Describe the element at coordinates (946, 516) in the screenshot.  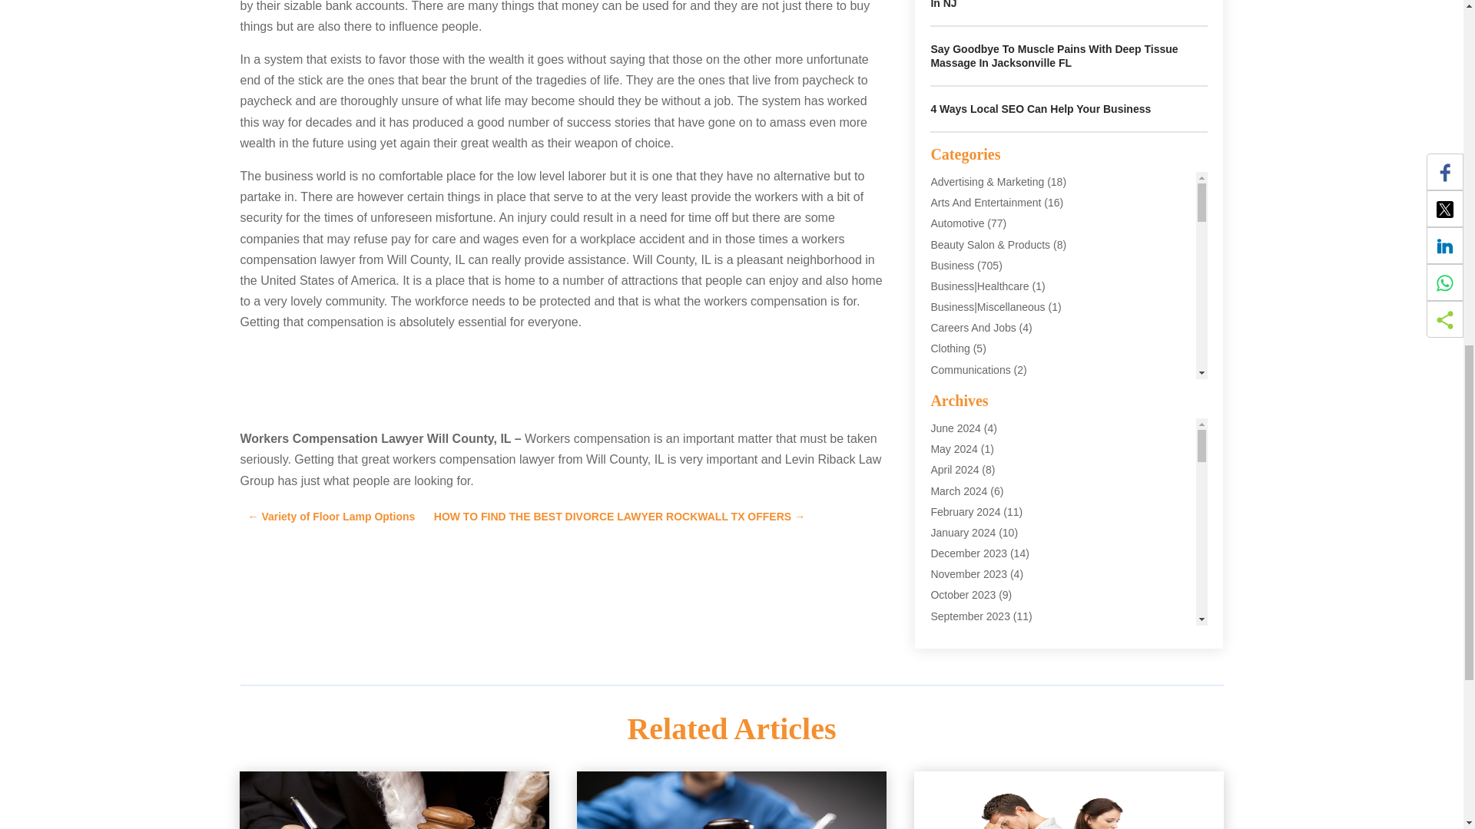
I see `Events` at that location.